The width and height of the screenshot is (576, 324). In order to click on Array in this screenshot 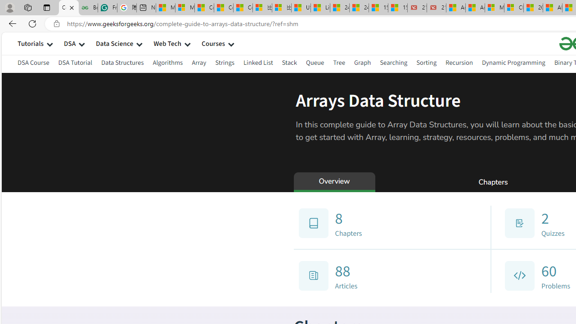, I will do `click(199, 64)`.